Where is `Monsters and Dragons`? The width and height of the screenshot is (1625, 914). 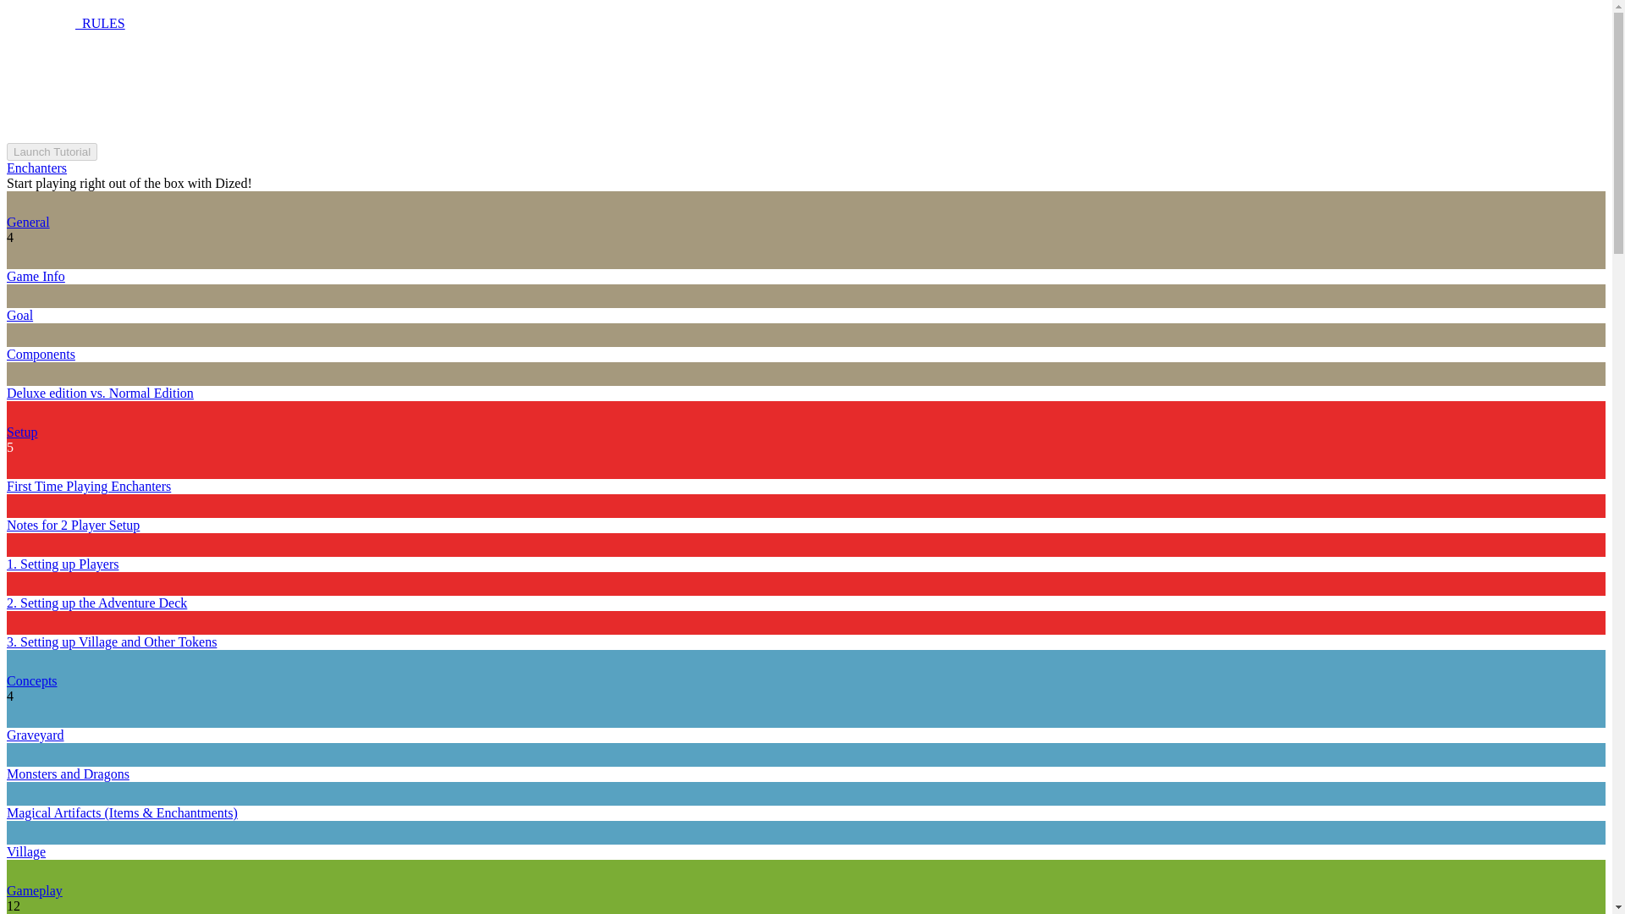
Monsters and Dragons is located at coordinates (68, 774).